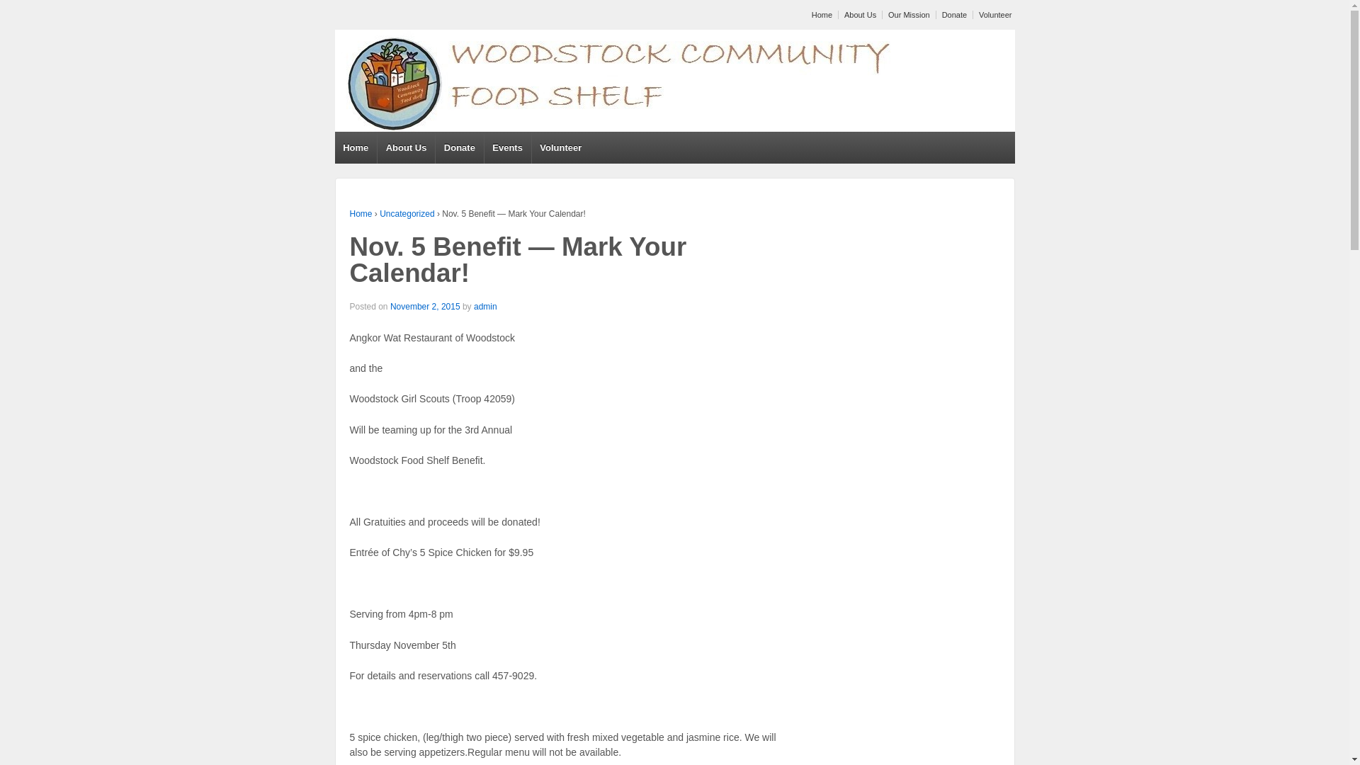  What do you see at coordinates (993, 15) in the screenshot?
I see `Volunteer` at bounding box center [993, 15].